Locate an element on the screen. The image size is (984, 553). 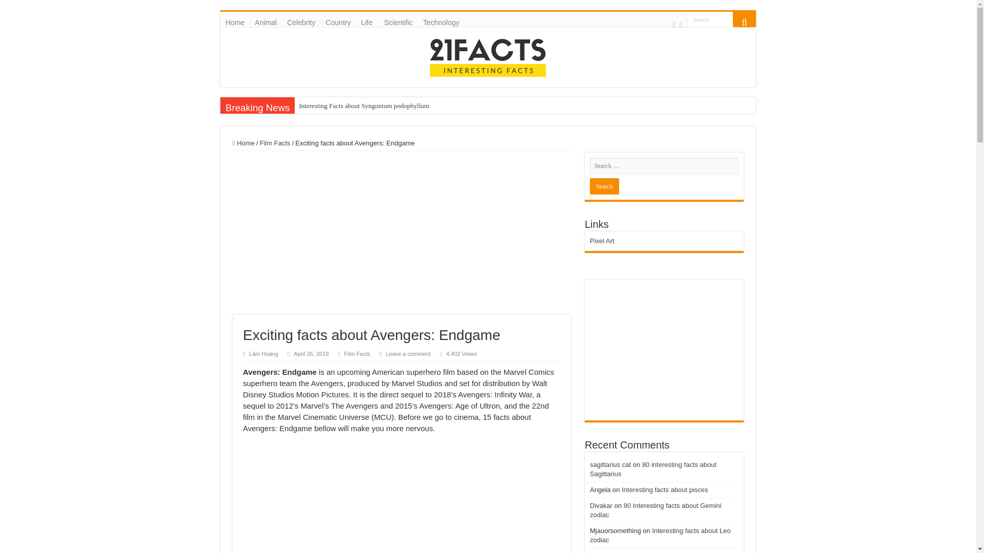
Leave a comment is located at coordinates (408, 353).